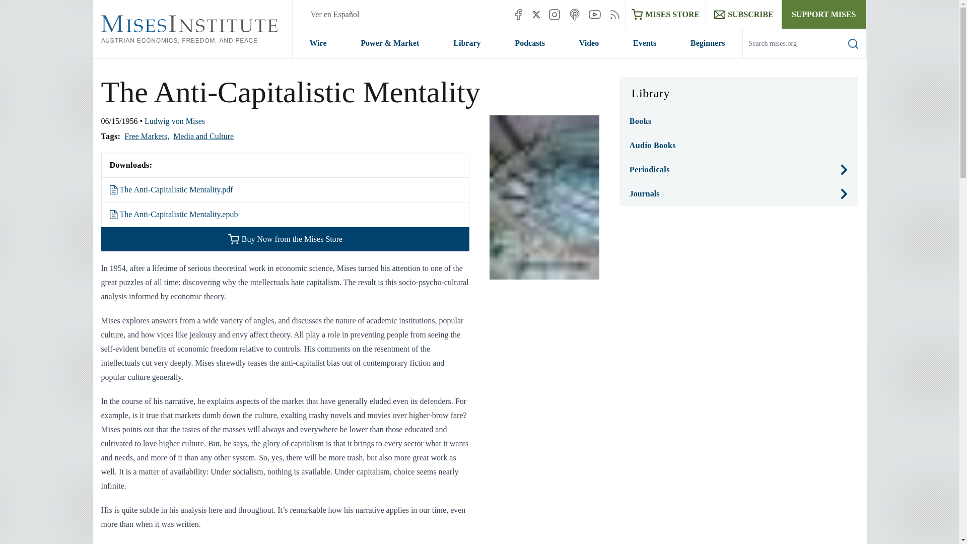 This screenshot has width=967, height=544. I want to click on Wire, so click(317, 43).